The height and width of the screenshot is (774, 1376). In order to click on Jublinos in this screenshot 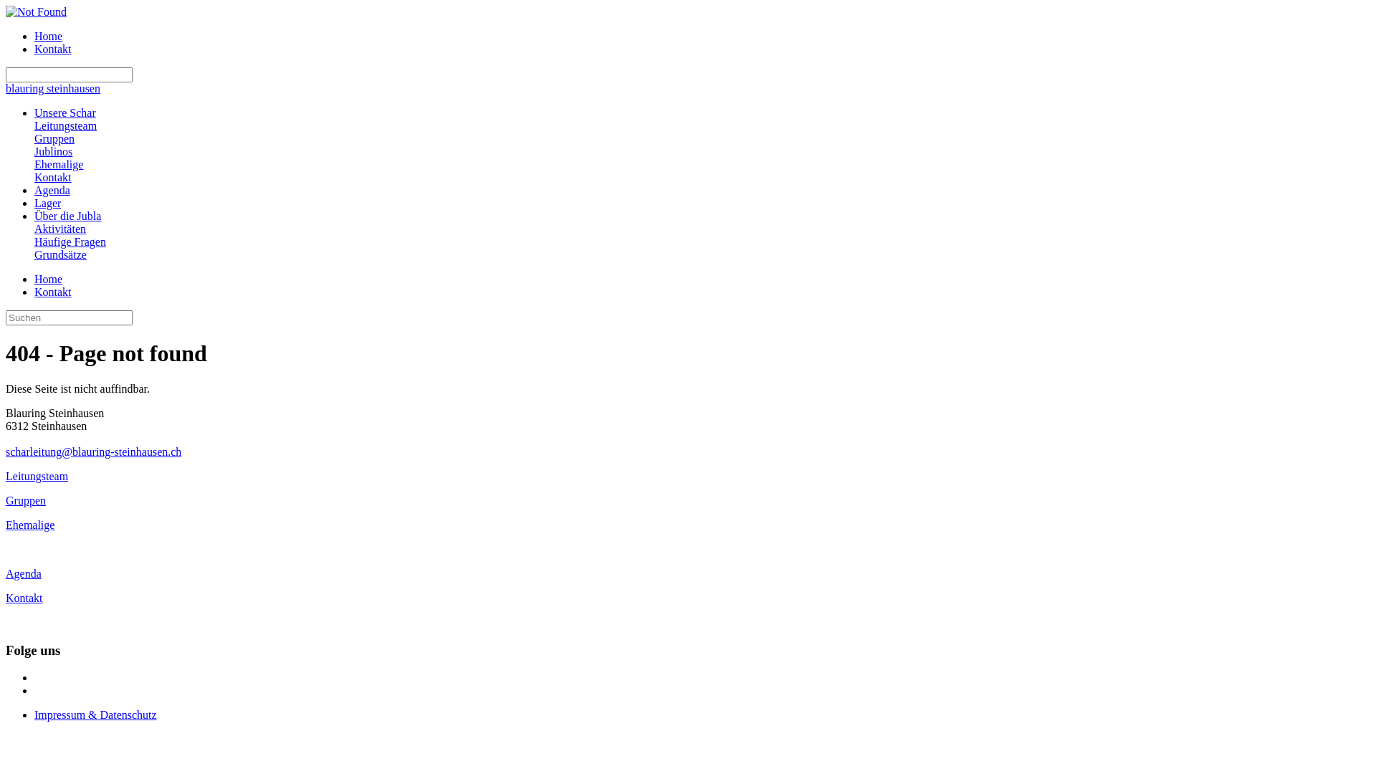, I will do `click(53, 152)`.